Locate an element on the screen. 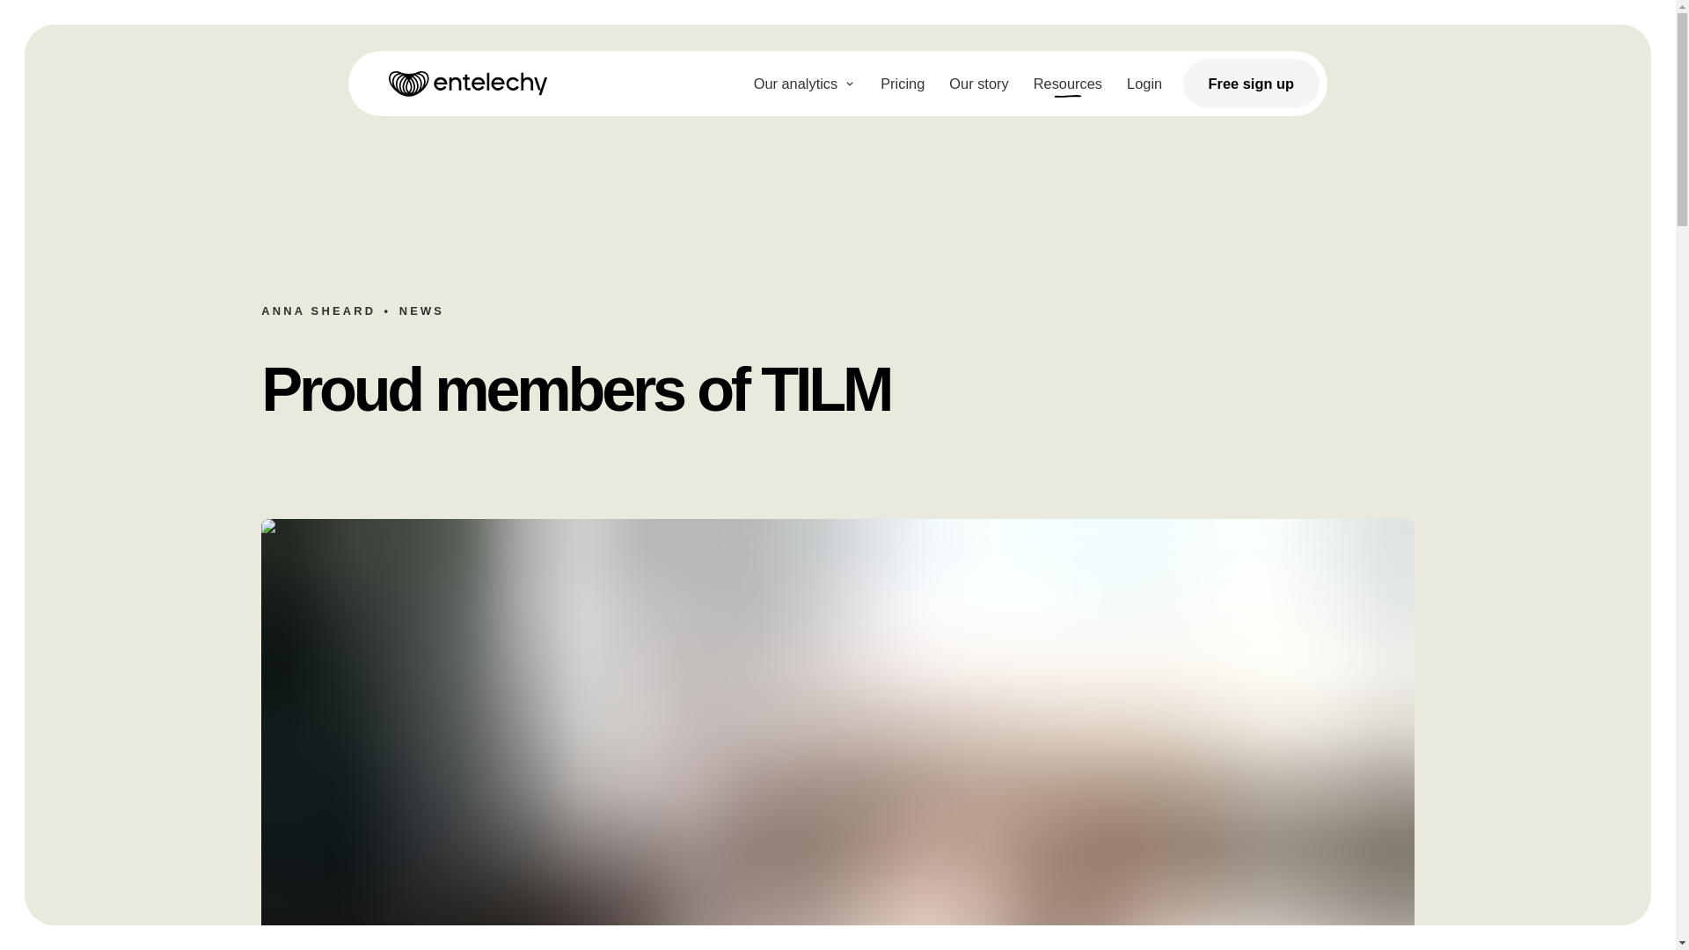 This screenshot has height=950, width=1689. Pricing is located at coordinates (903, 84).